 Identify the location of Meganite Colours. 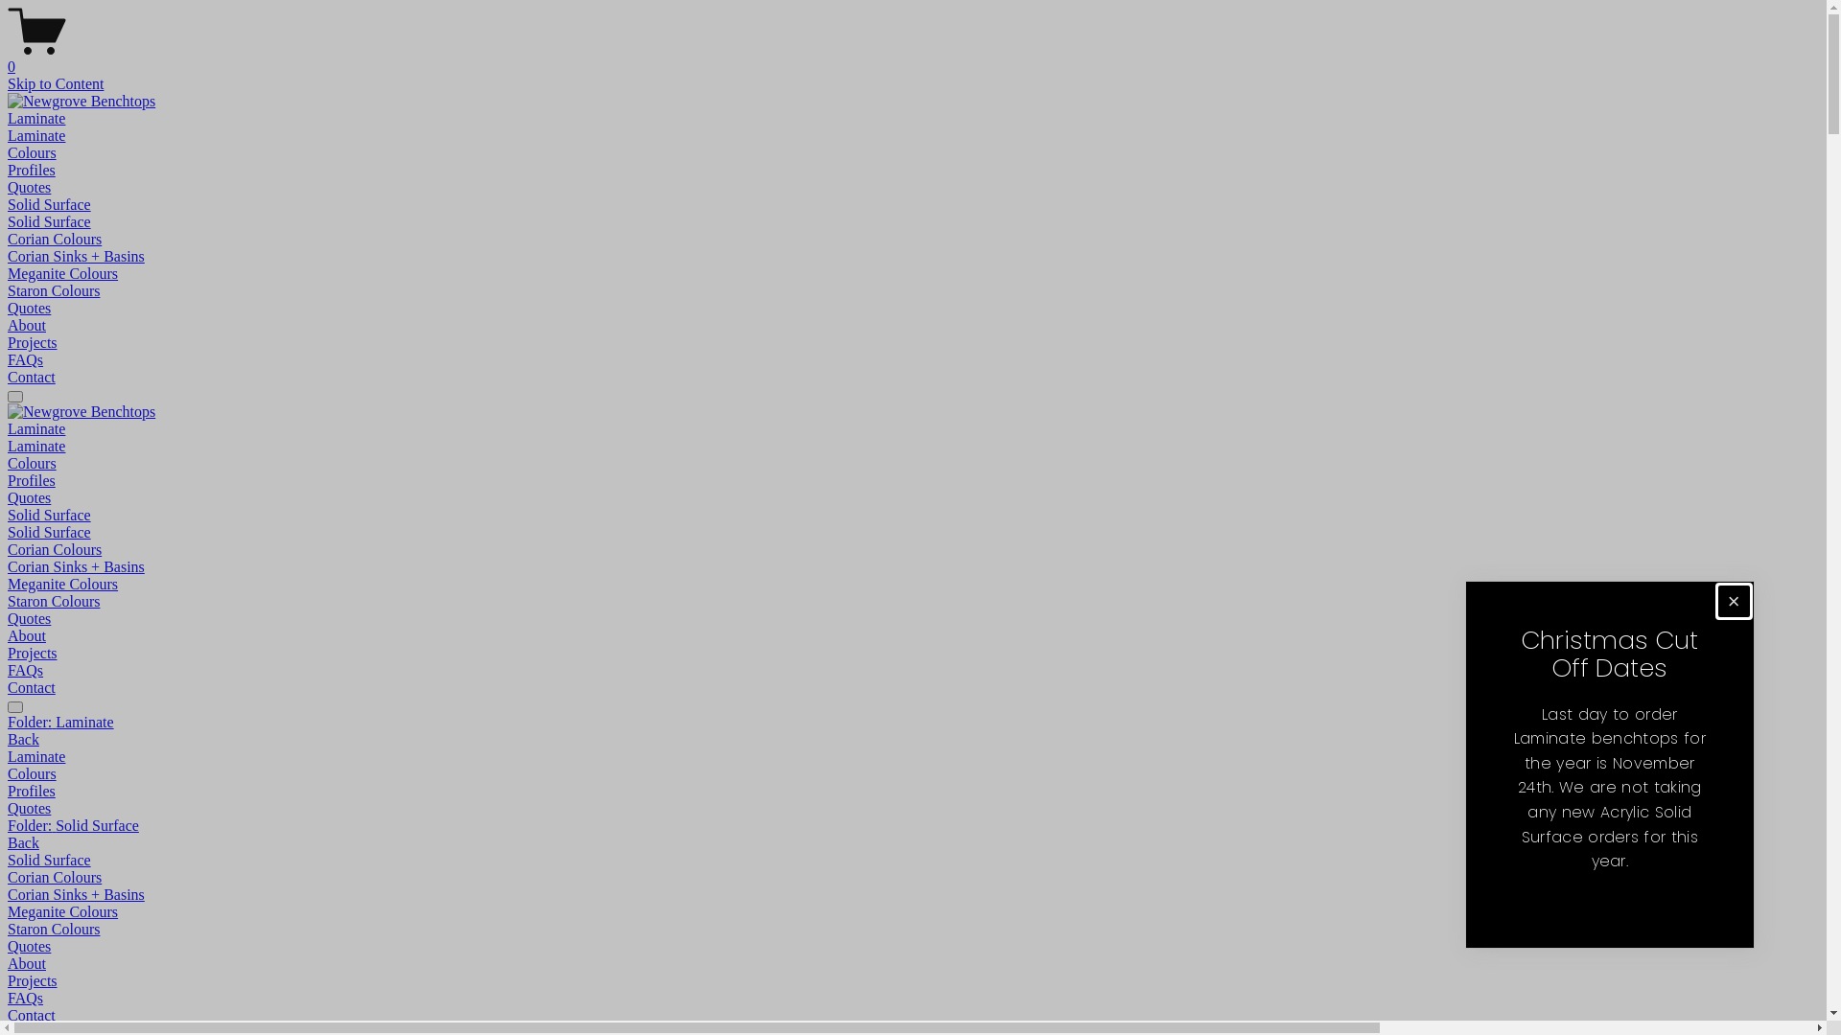
(913, 912).